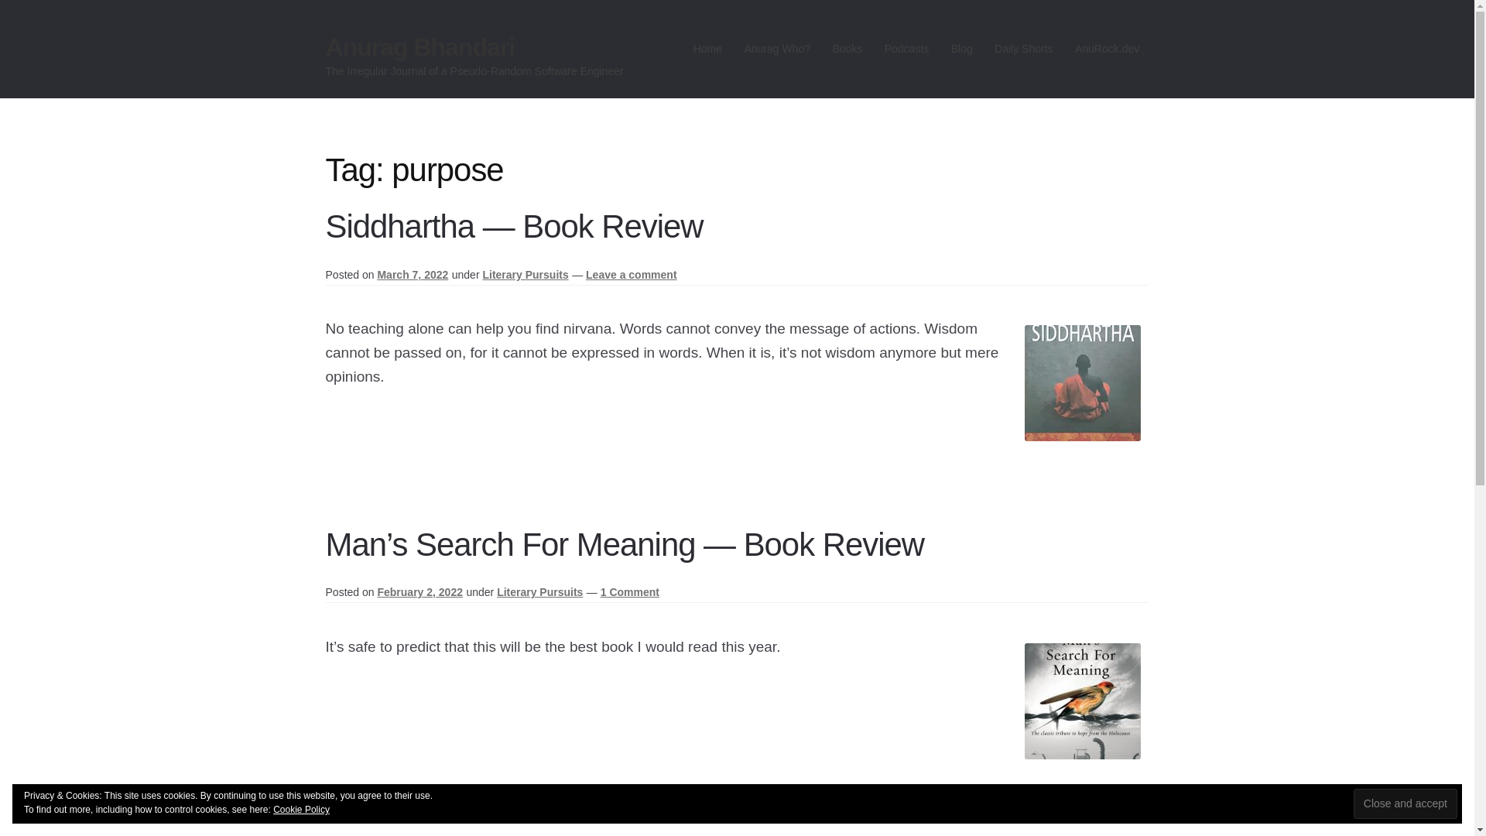  I want to click on AnuRock.dev, so click(1107, 49).